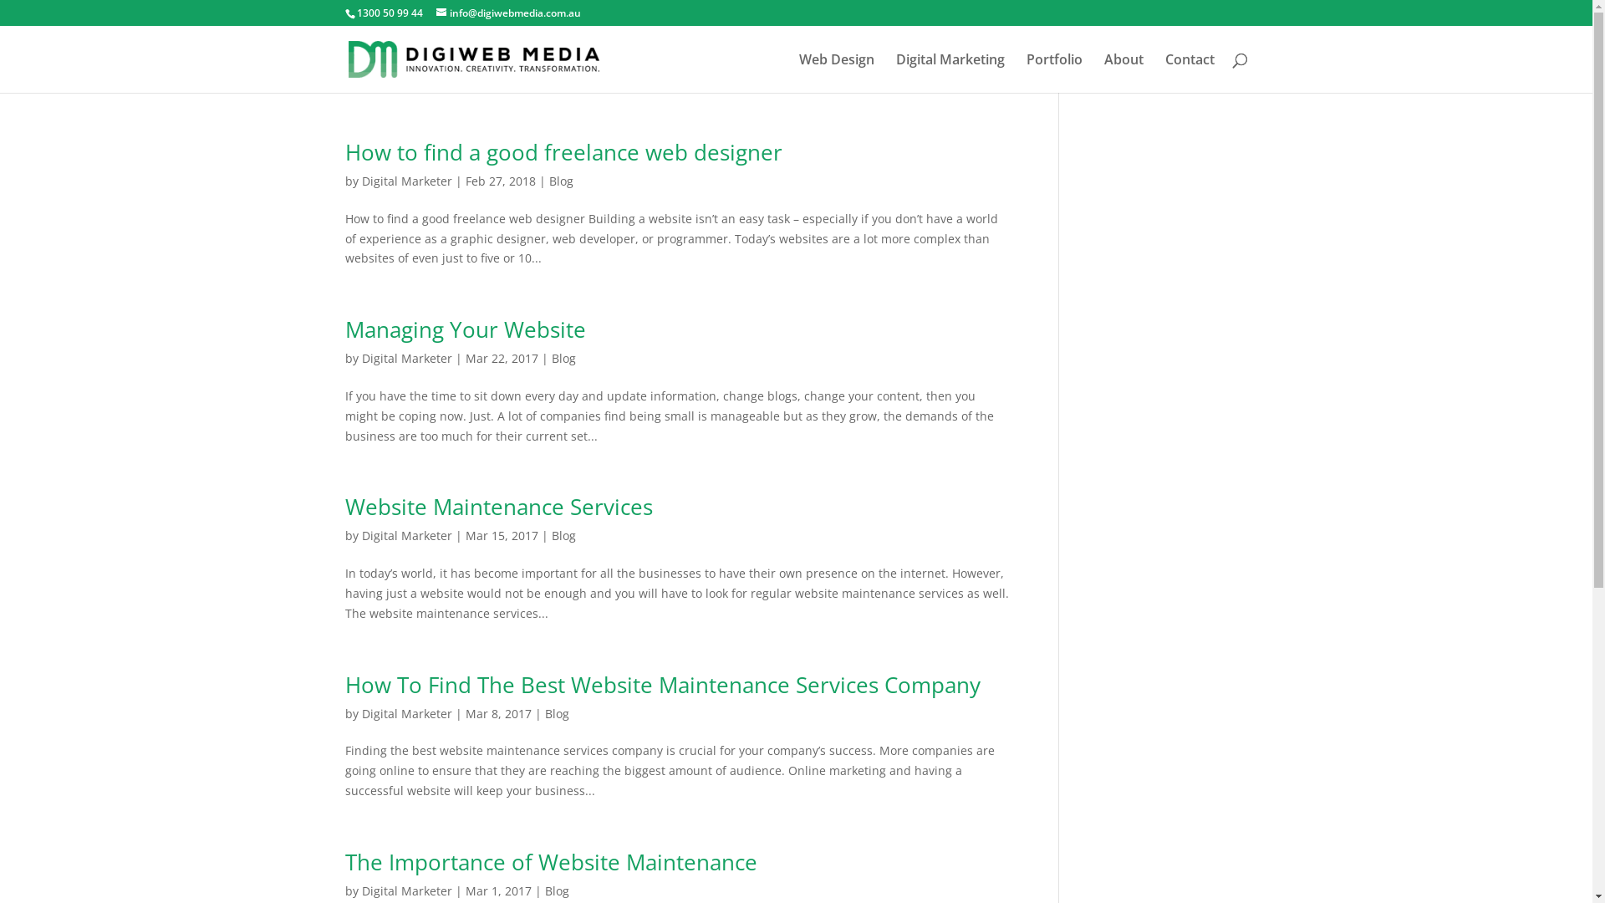  Describe the element at coordinates (557, 891) in the screenshot. I see `Blog` at that location.